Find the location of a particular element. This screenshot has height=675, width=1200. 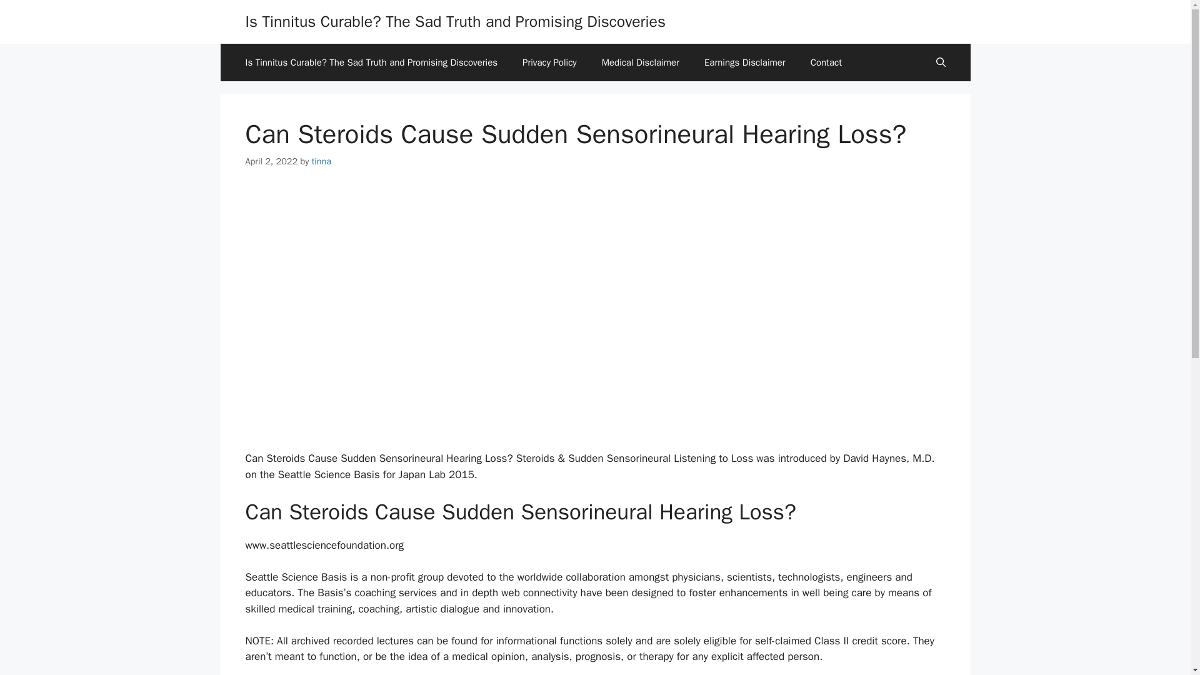

Medical Disclaimer is located at coordinates (640, 62).